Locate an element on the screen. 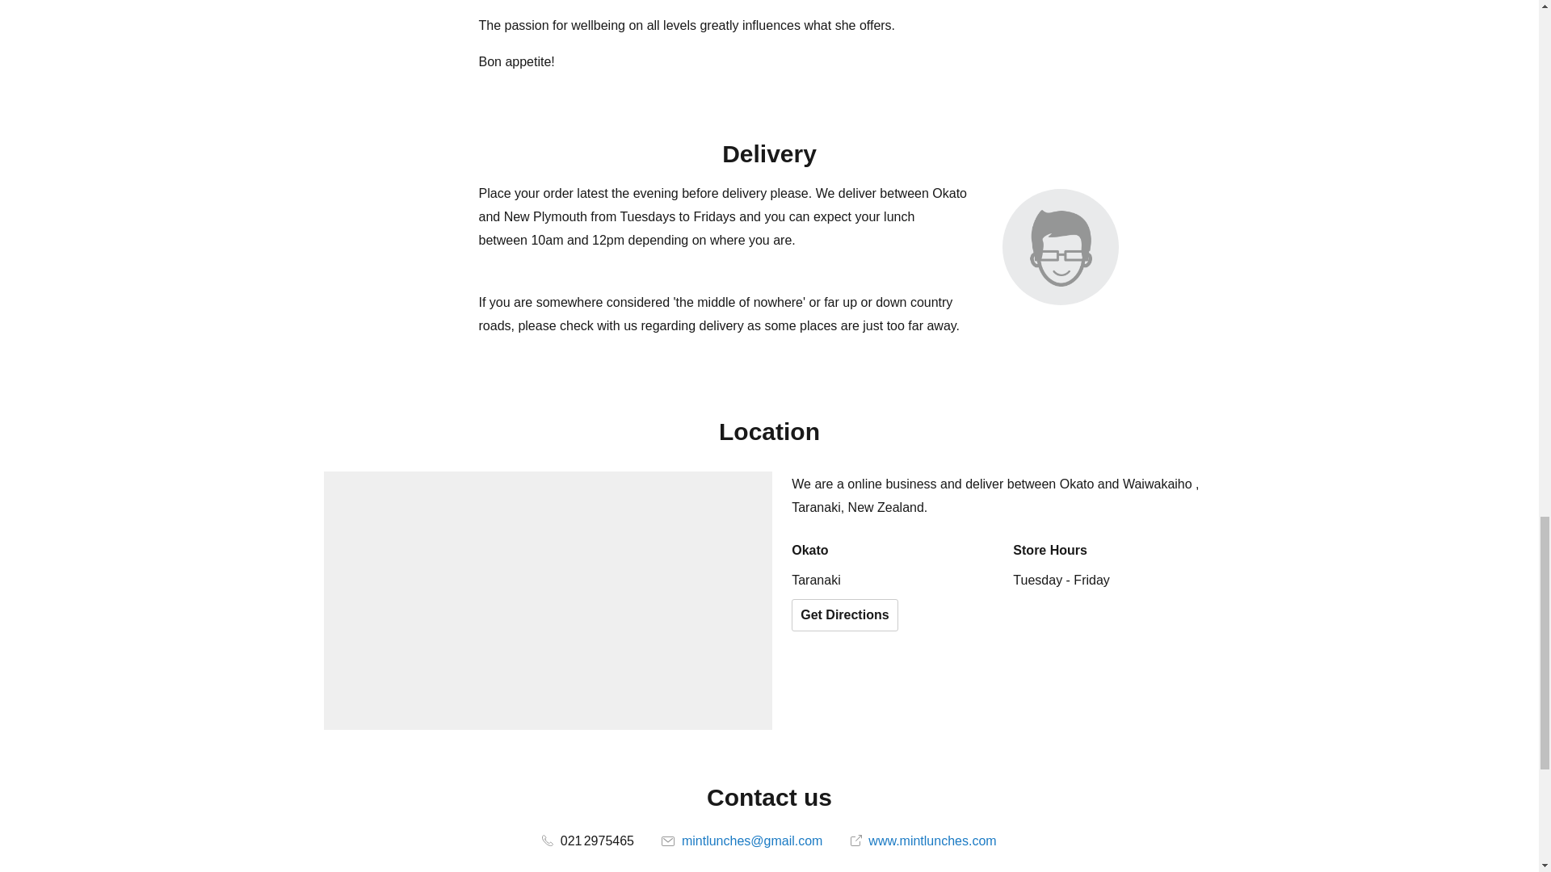 This screenshot has width=1551, height=872. Location on map is located at coordinates (548, 601).